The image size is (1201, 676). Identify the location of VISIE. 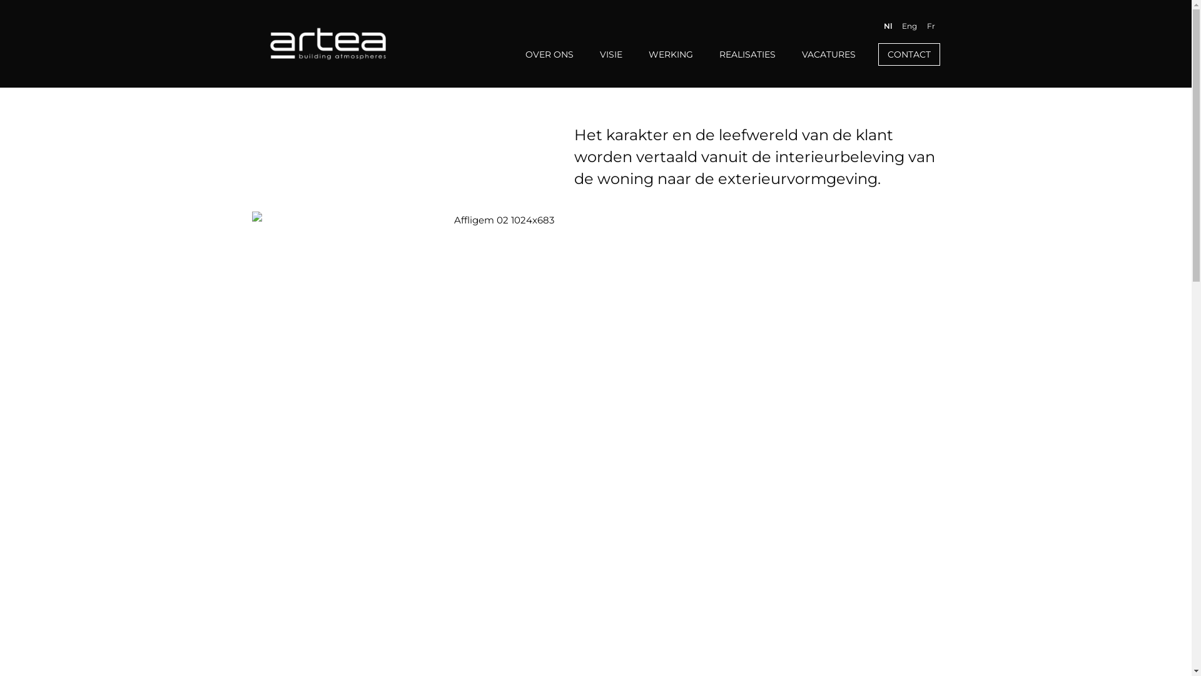
(611, 54).